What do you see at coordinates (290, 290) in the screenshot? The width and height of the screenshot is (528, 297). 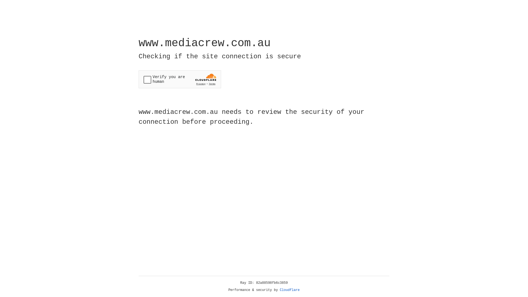 I see `Cloudflare` at bounding box center [290, 290].